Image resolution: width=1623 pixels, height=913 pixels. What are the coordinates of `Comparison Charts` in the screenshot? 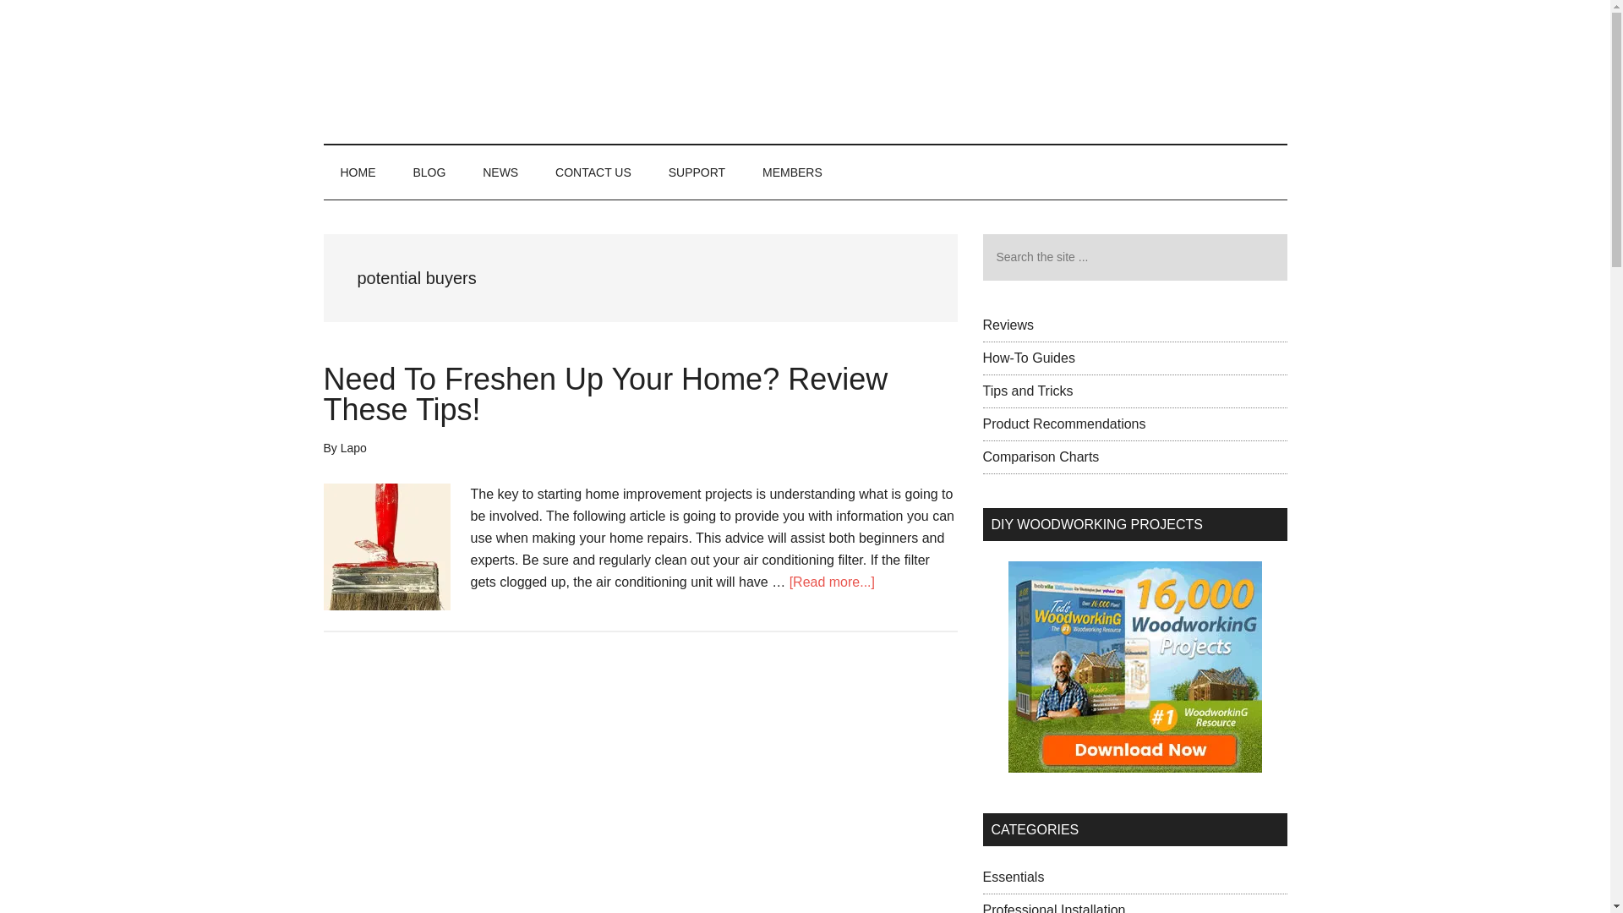 It's located at (1040, 456).